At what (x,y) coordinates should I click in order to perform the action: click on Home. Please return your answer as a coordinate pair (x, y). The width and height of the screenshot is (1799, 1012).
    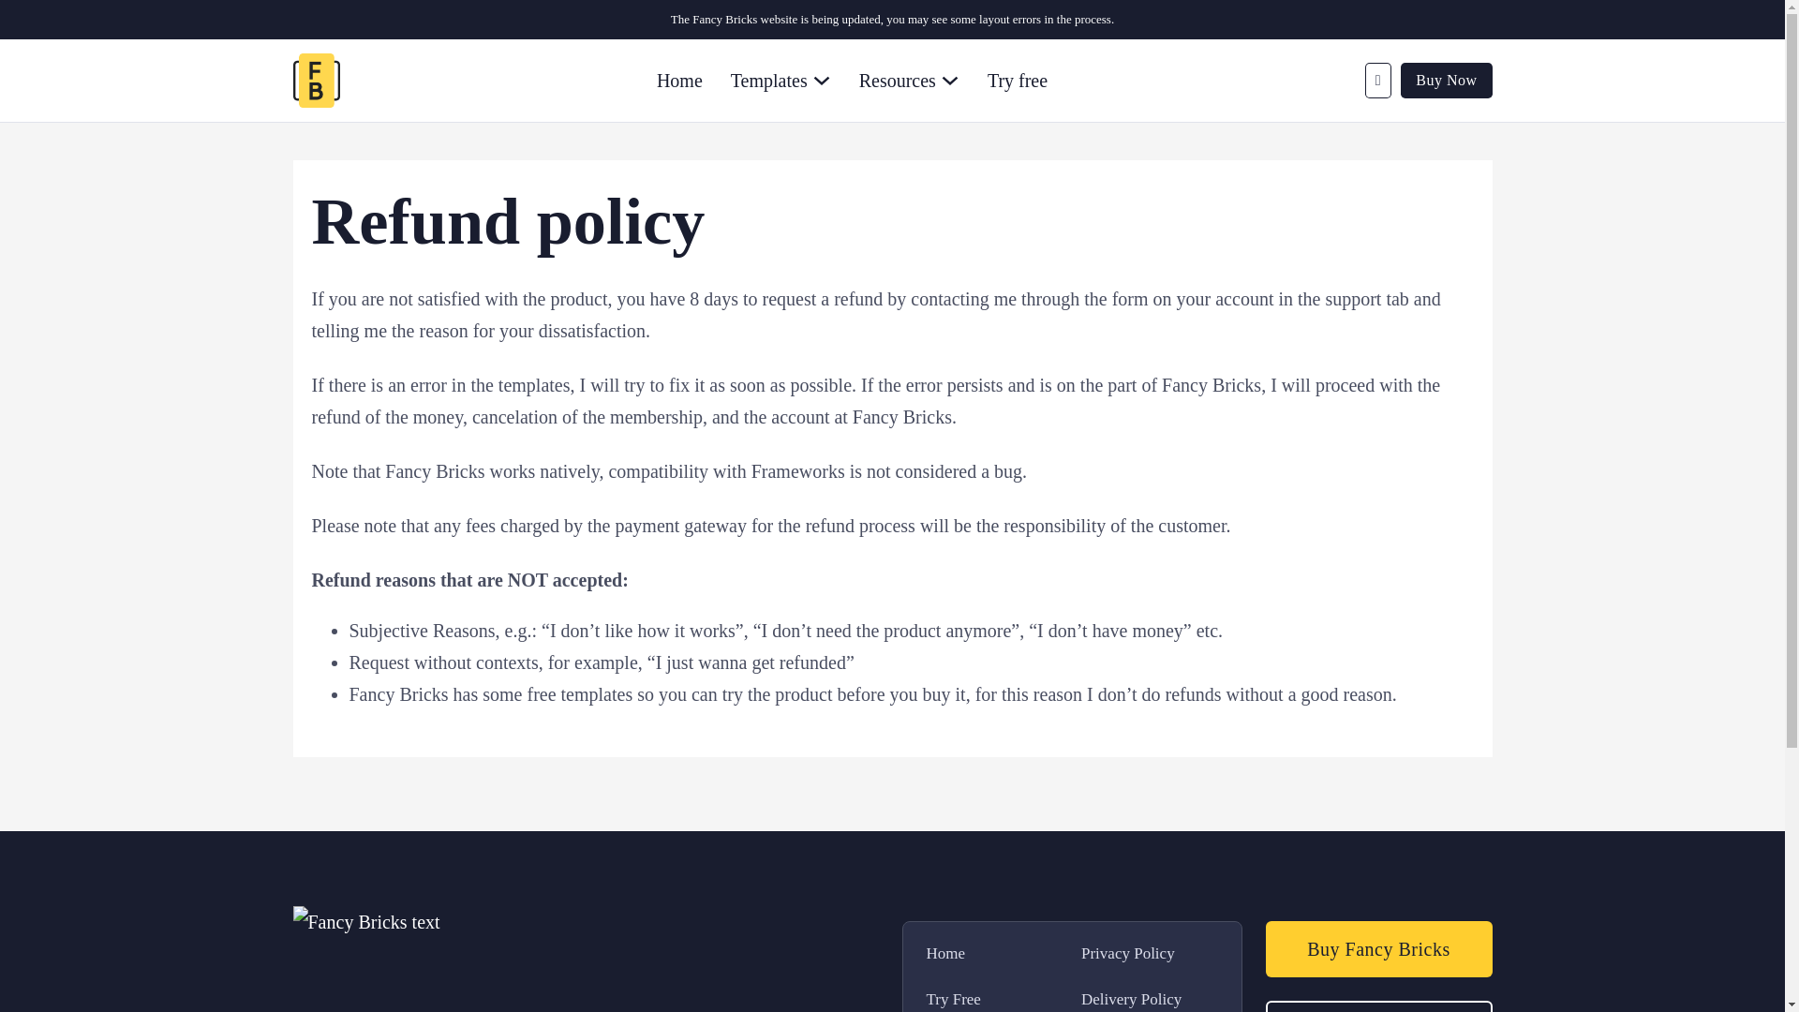
    Looking at the image, I should click on (956, 954).